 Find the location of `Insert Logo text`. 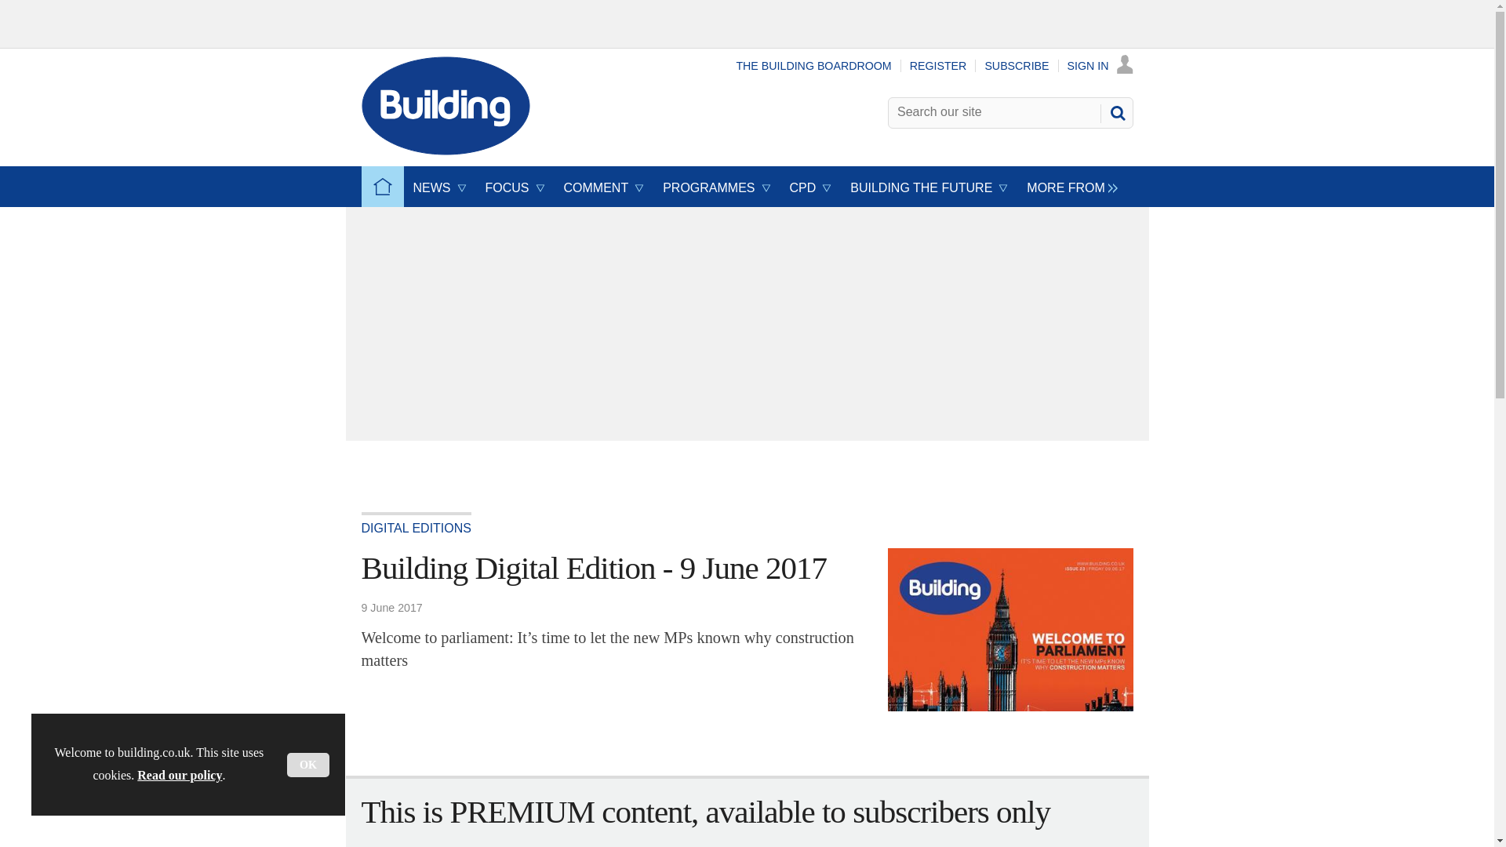

Insert Logo text is located at coordinates (446, 151).